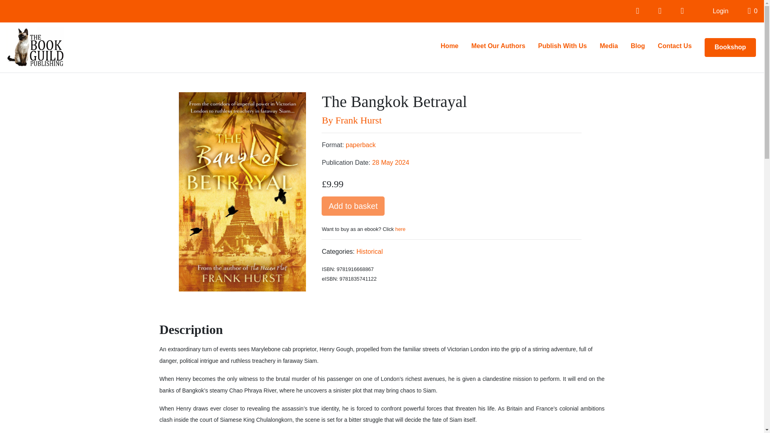 Image resolution: width=770 pixels, height=433 pixels. Describe the element at coordinates (720, 11) in the screenshot. I see `Login` at that location.